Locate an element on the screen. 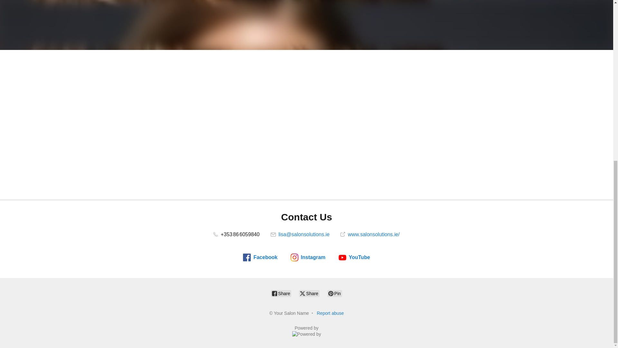  Powered by is located at coordinates (307, 331).